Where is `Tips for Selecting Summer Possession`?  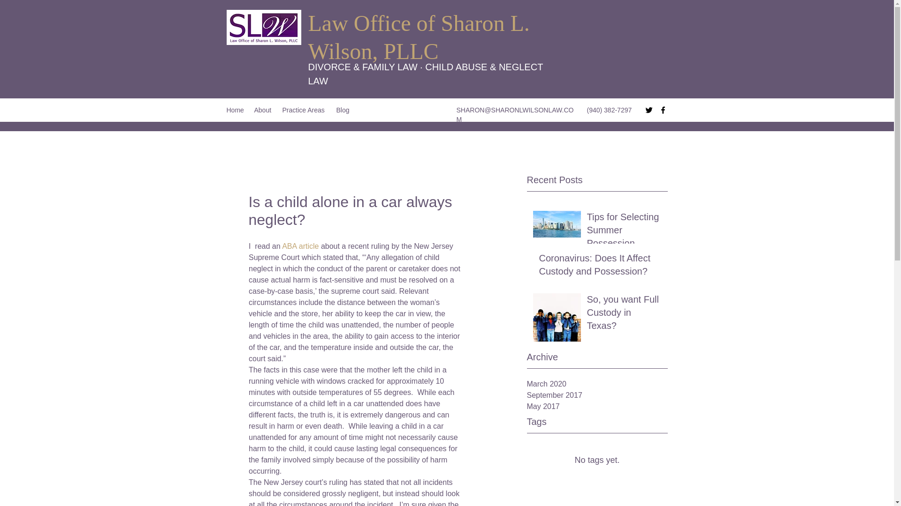
Tips for Selecting Summer Possession is located at coordinates (624, 232).